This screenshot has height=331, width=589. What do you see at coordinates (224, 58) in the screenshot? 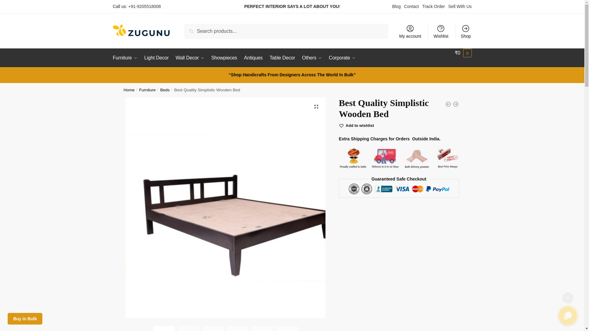
I see `Showpieces` at bounding box center [224, 58].